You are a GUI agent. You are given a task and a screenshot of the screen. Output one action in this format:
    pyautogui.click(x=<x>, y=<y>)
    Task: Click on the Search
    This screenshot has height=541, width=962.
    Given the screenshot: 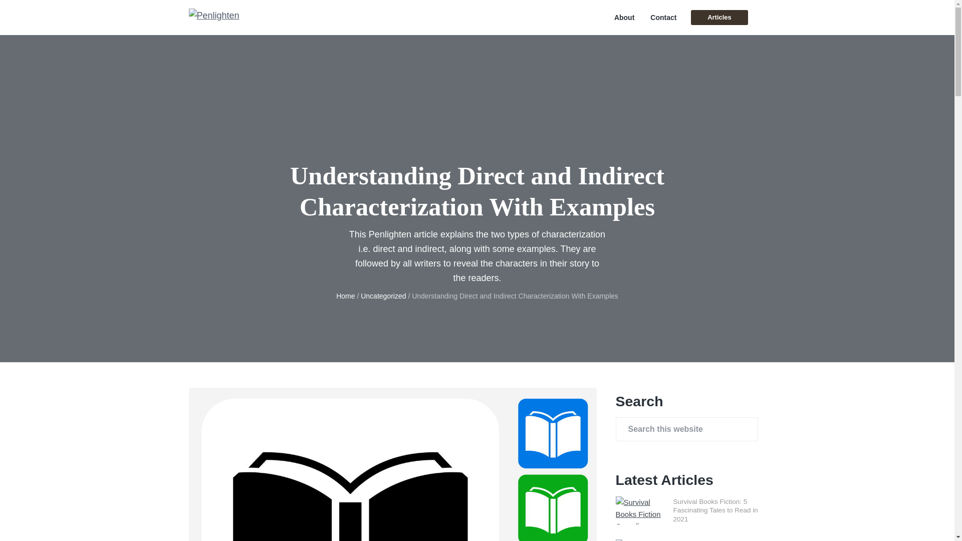 What is the action you would take?
    pyautogui.click(x=40, y=12)
    